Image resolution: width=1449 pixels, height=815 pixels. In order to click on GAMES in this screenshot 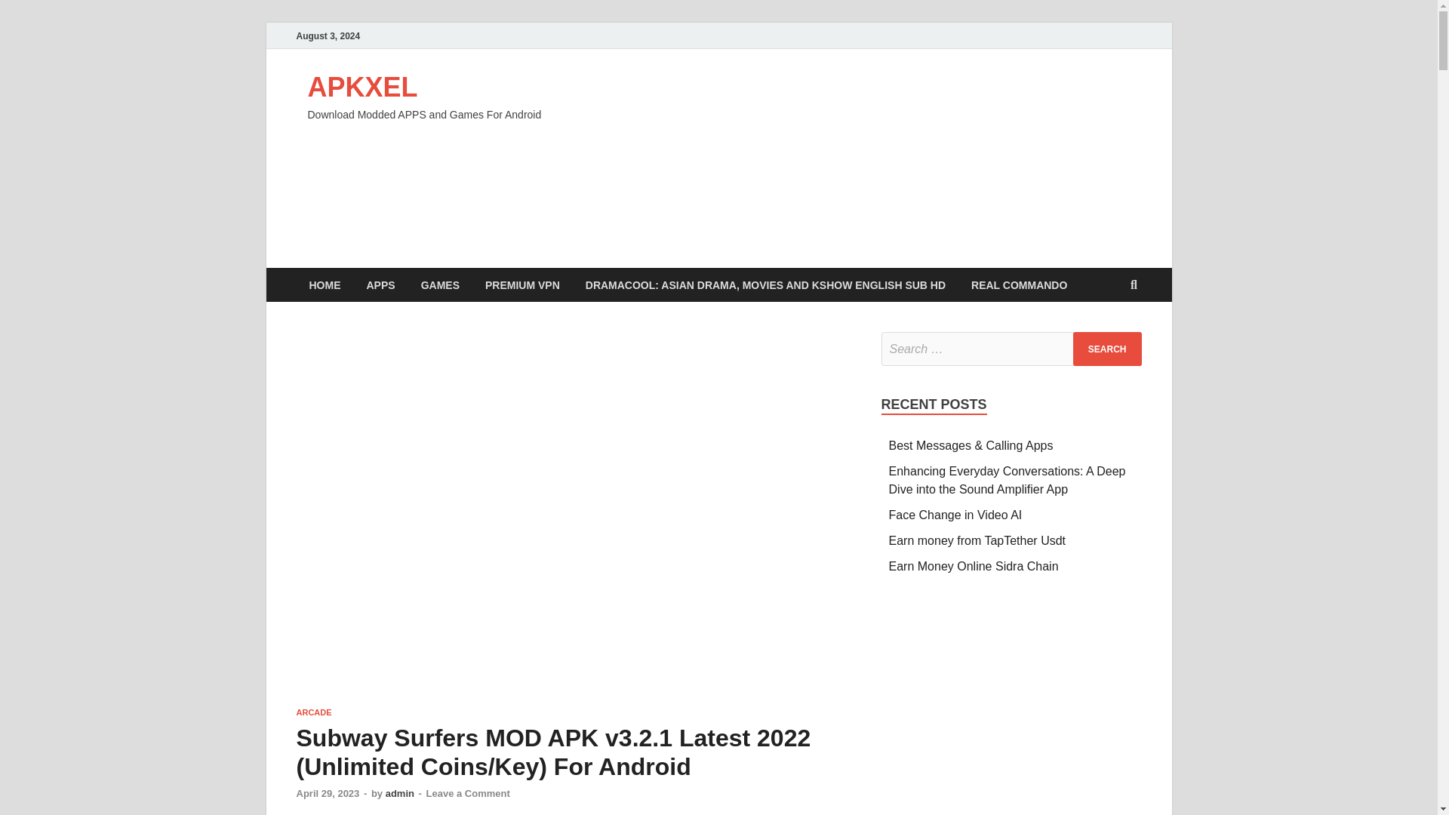, I will do `click(440, 284)`.